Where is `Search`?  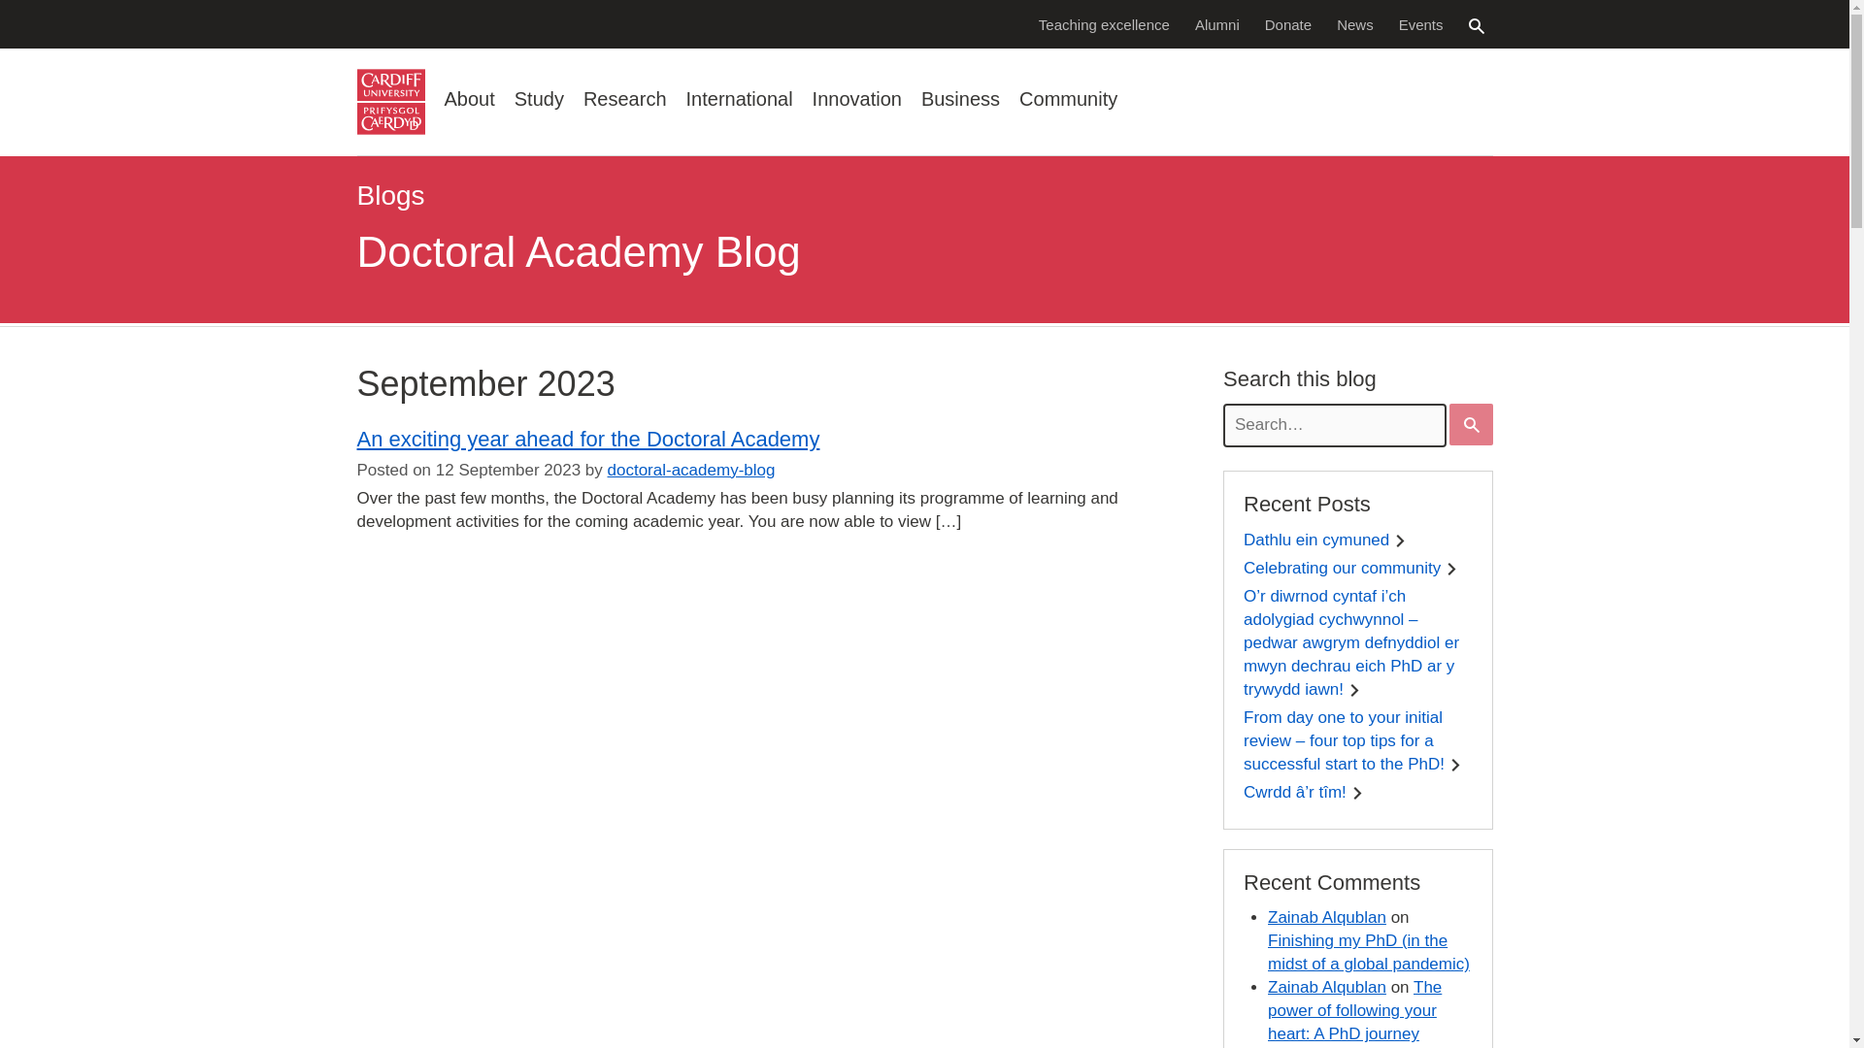 Search is located at coordinates (1476, 25).